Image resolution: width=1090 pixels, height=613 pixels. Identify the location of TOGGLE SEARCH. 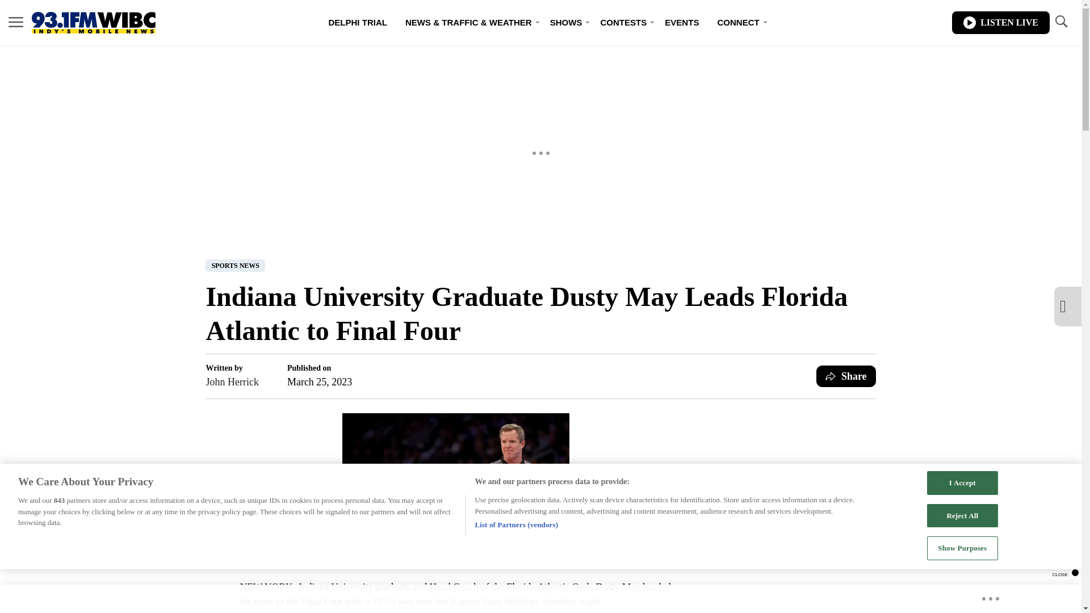
(1060, 22).